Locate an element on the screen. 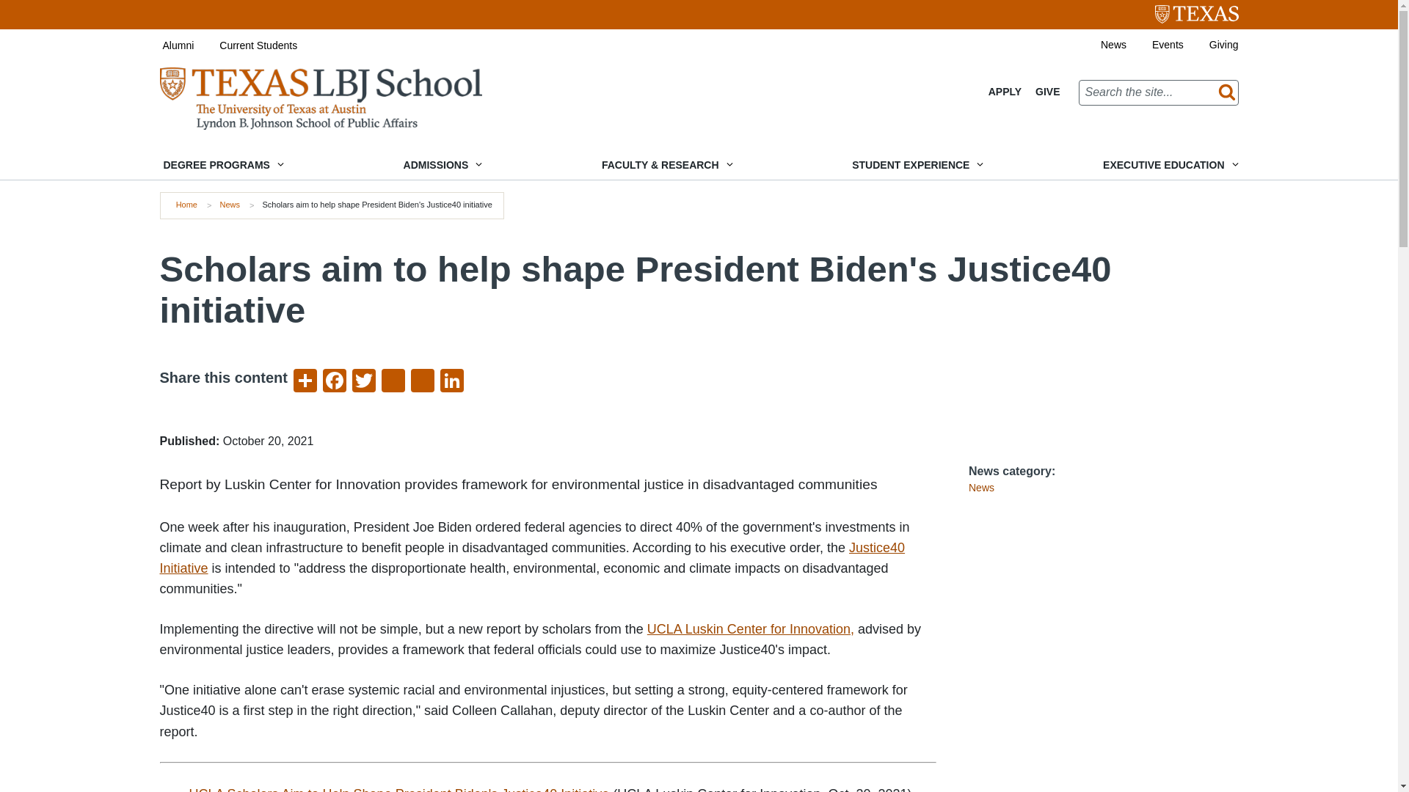  News is located at coordinates (229, 205).